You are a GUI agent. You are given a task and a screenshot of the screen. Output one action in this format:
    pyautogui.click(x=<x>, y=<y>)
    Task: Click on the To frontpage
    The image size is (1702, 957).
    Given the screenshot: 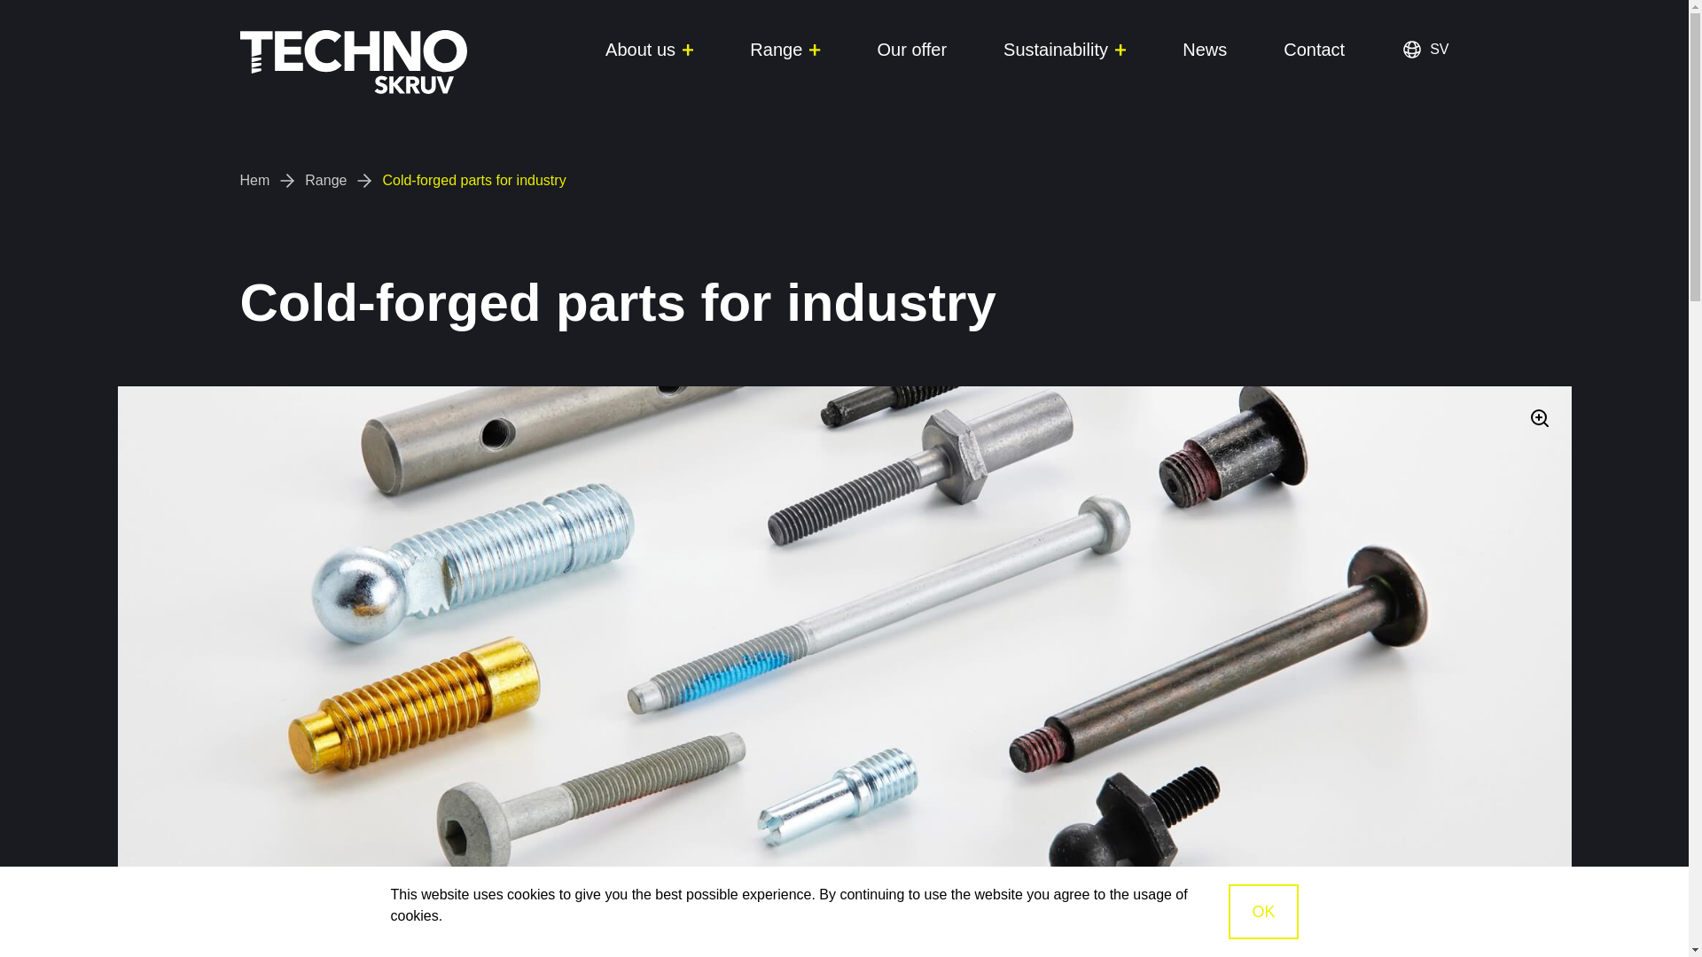 What is the action you would take?
    pyautogui.click(x=353, y=57)
    